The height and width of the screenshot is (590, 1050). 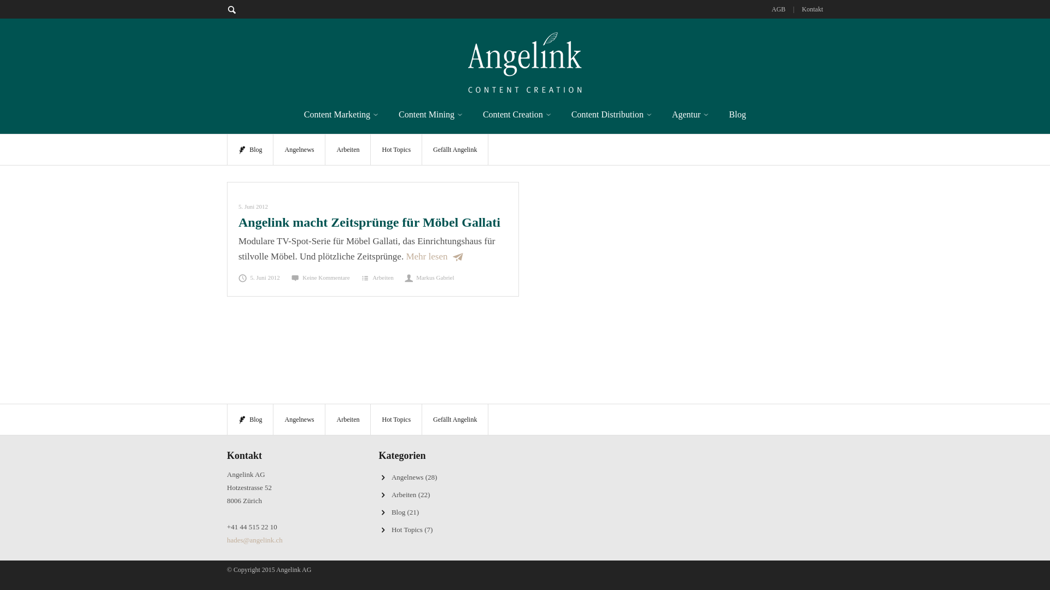 What do you see at coordinates (348, 420) in the screenshot?
I see `Arbeiten` at bounding box center [348, 420].